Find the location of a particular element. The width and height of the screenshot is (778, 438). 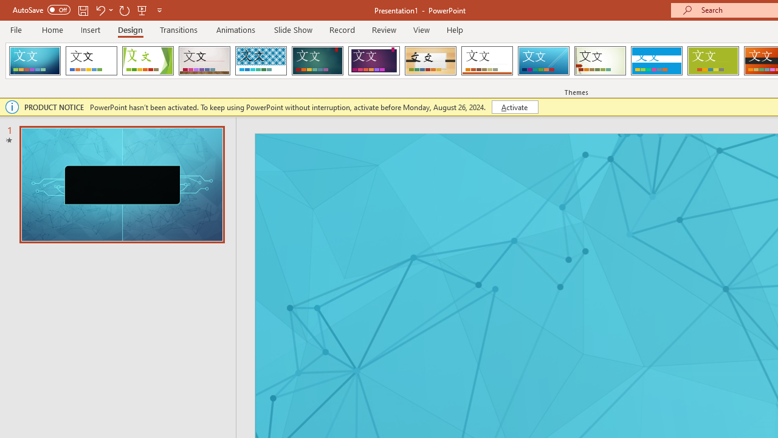

Ion Boardroom is located at coordinates (374, 61).